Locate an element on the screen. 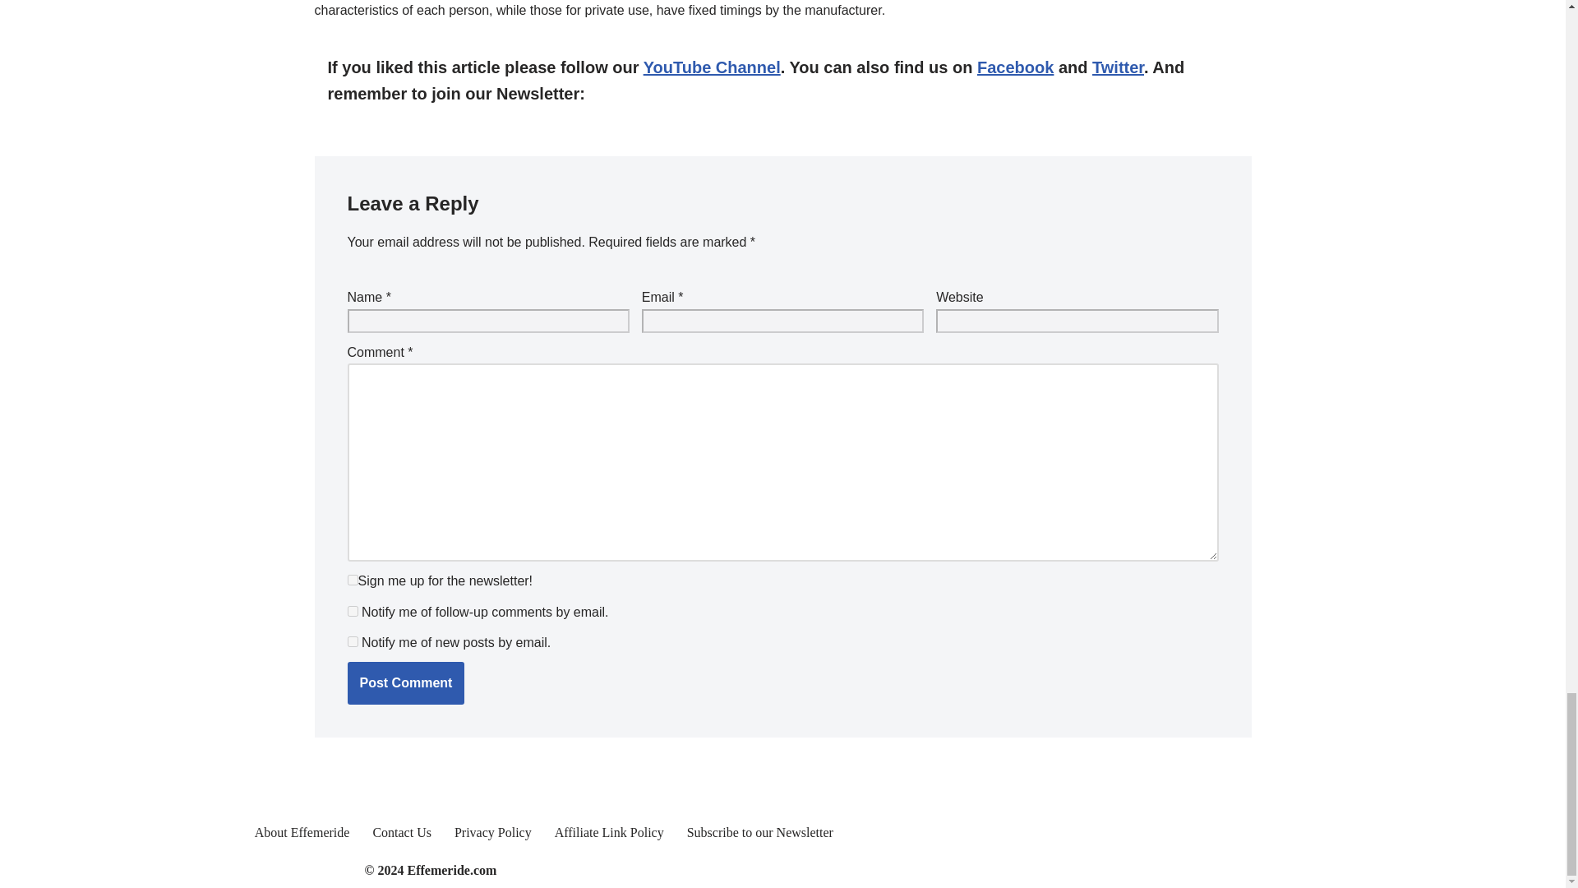 Image resolution: width=1578 pixels, height=888 pixels. Twitter is located at coordinates (1118, 67).